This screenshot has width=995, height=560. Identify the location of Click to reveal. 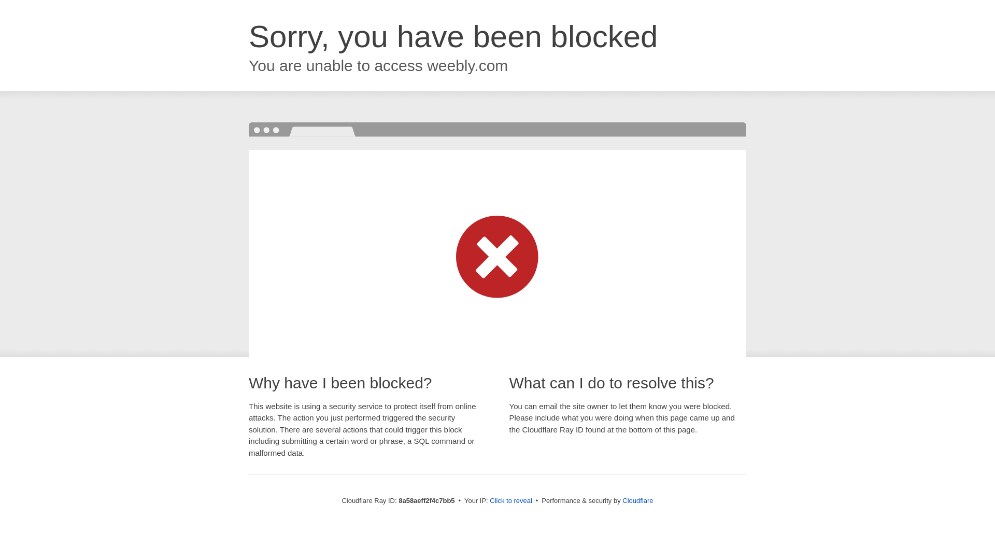
(511, 501).